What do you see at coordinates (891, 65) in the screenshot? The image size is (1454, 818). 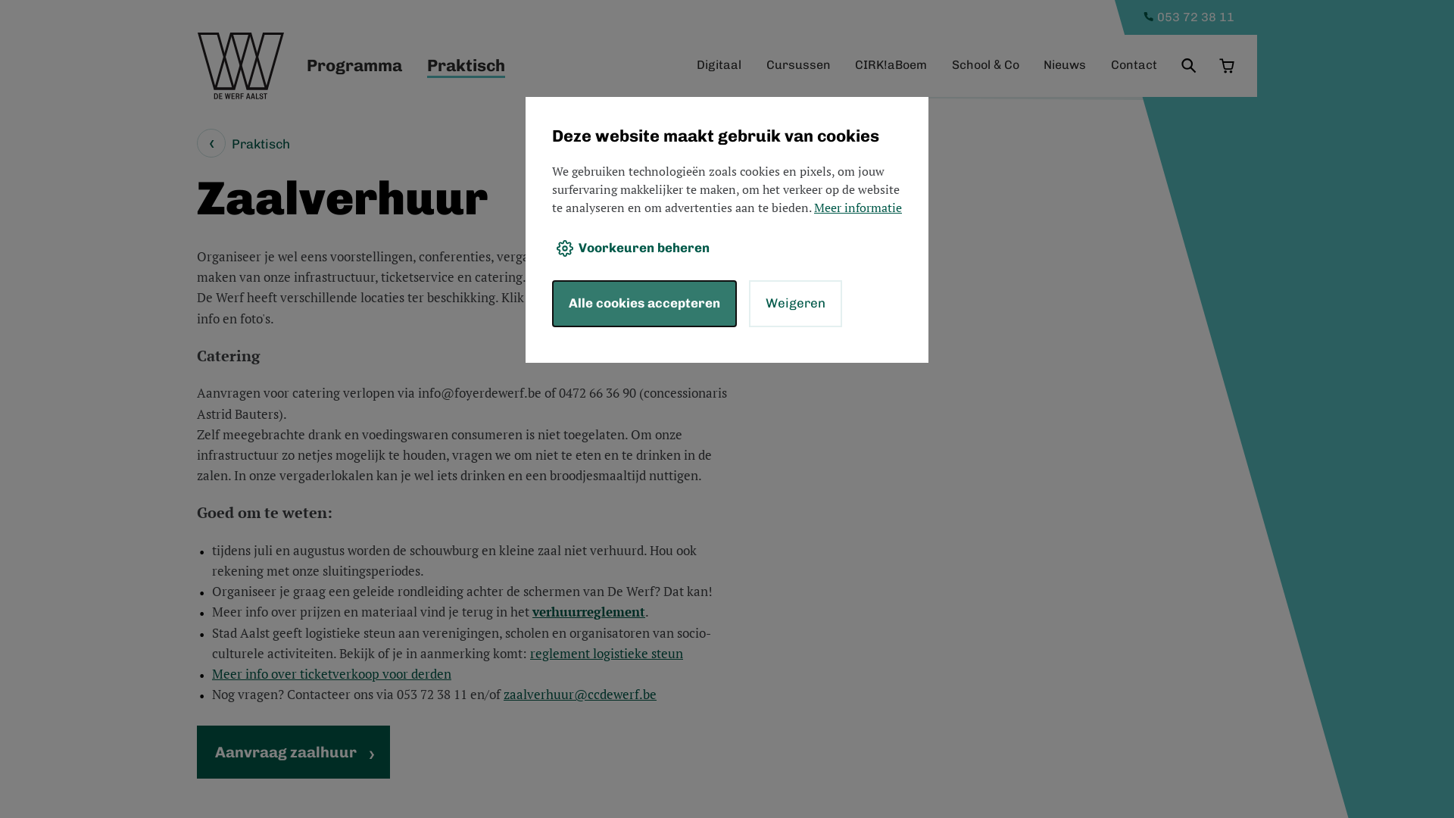 I see `CIRK!aBoem` at bounding box center [891, 65].